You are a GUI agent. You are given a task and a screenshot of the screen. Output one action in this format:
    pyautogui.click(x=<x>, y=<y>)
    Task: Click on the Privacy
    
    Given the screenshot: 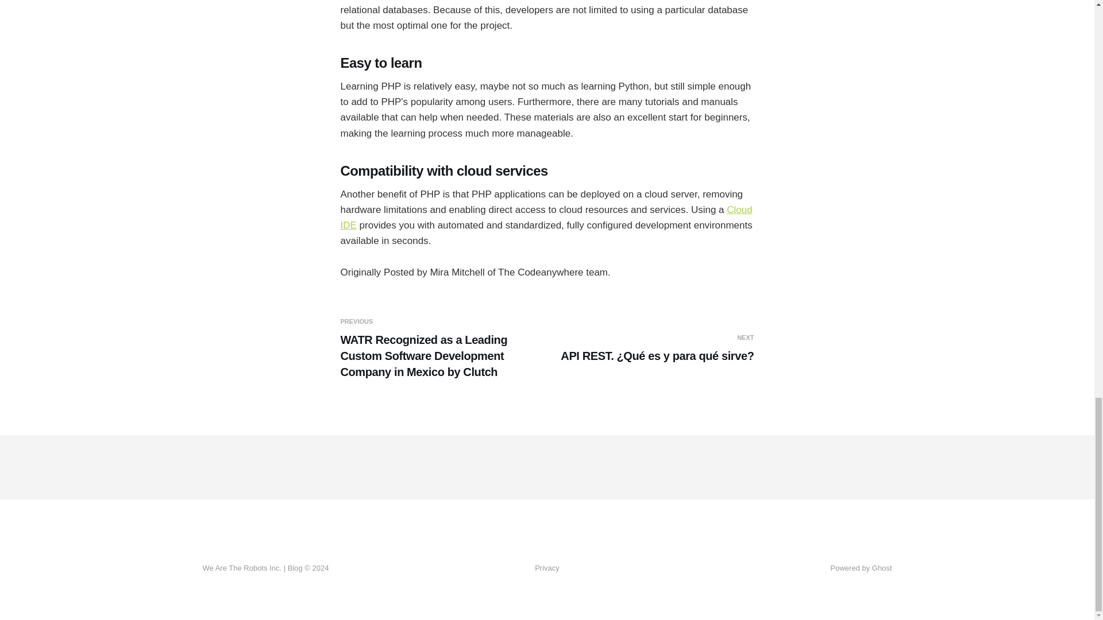 What is the action you would take?
    pyautogui.click(x=547, y=568)
    